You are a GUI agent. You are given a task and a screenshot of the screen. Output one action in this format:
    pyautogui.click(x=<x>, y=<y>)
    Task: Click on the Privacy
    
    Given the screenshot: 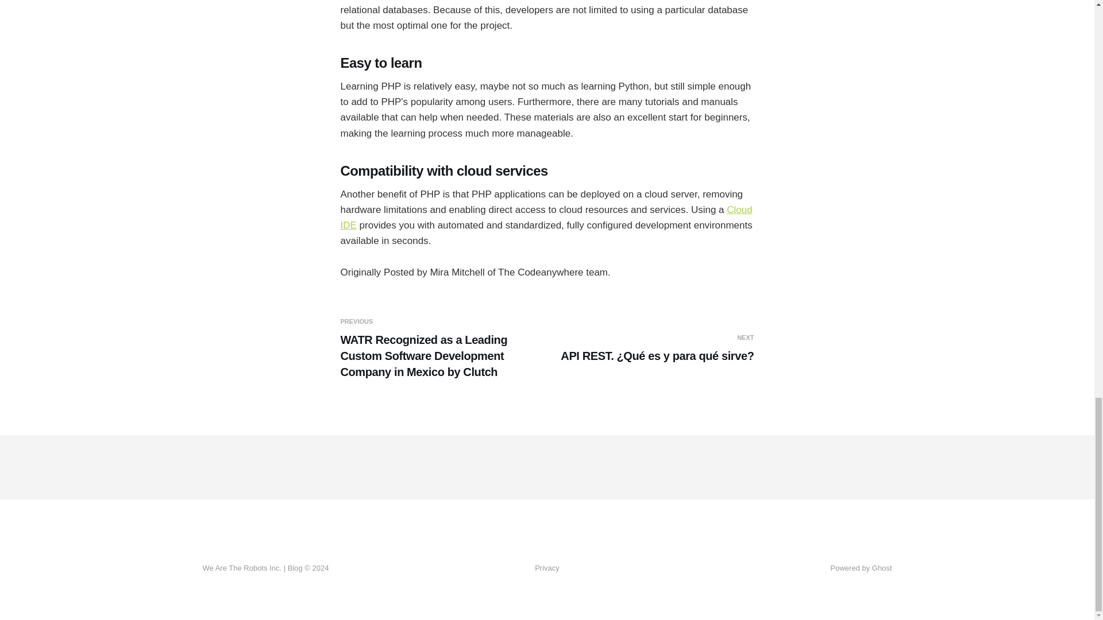 What is the action you would take?
    pyautogui.click(x=547, y=568)
    